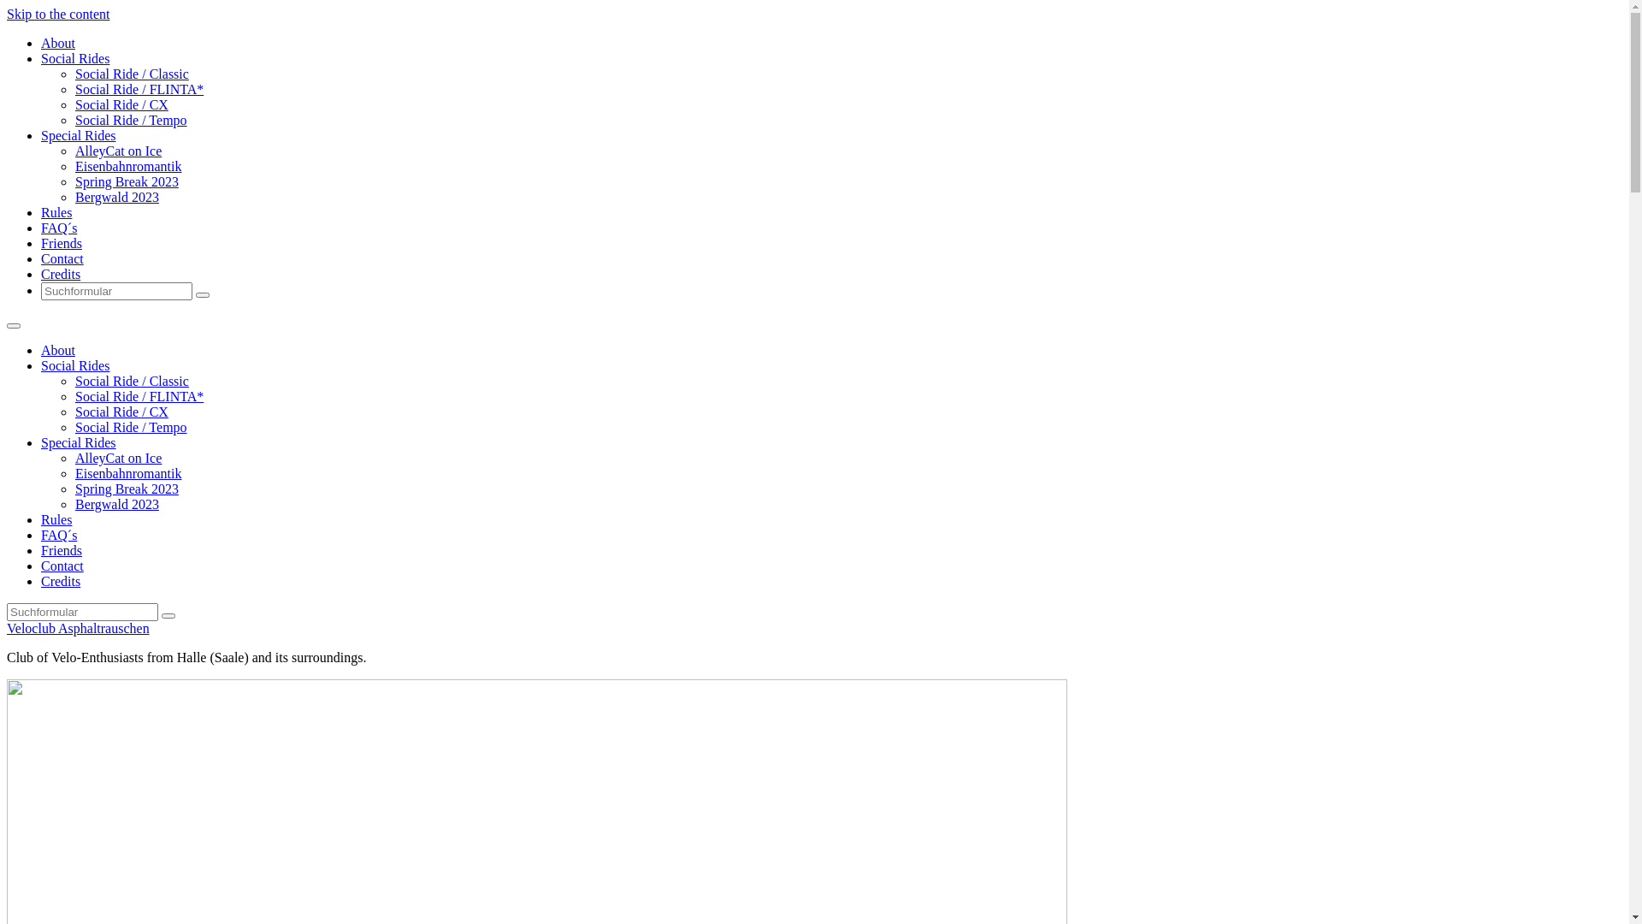 Image resolution: width=1642 pixels, height=924 pixels. What do you see at coordinates (61, 582) in the screenshot?
I see `Credits` at bounding box center [61, 582].